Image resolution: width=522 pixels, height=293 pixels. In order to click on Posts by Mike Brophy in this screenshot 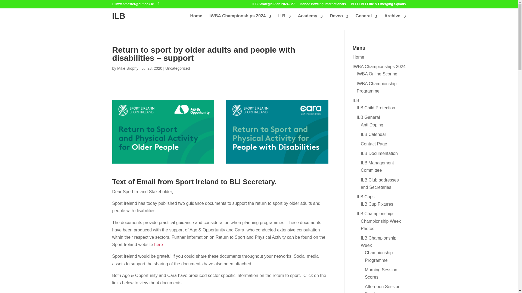, I will do `click(128, 68)`.